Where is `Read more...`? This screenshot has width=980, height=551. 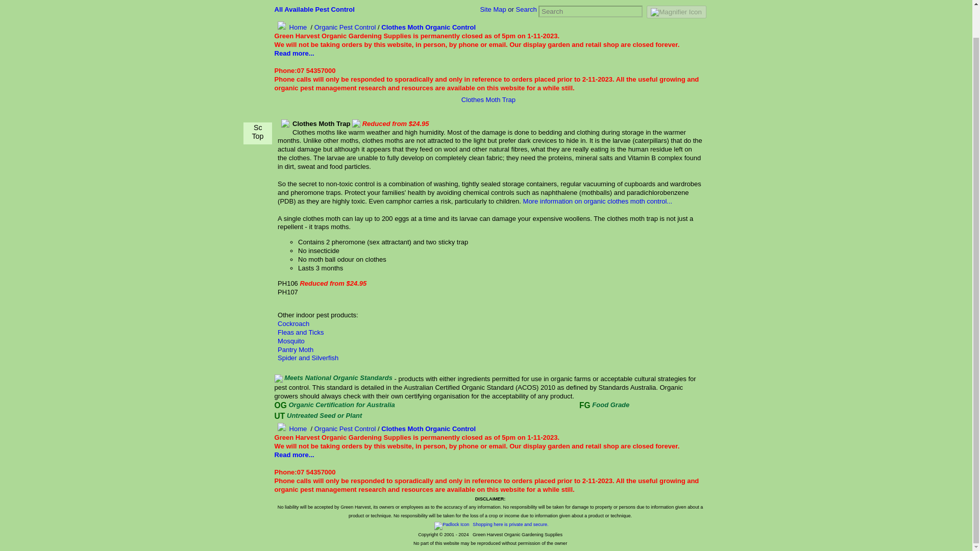
Read more... is located at coordinates (294, 53).